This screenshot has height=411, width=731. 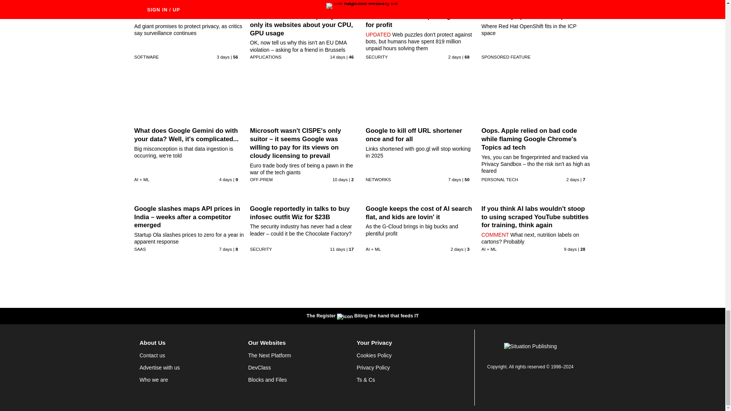 What do you see at coordinates (573, 180) in the screenshot?
I see `24 Jul 2024 20:44` at bounding box center [573, 180].